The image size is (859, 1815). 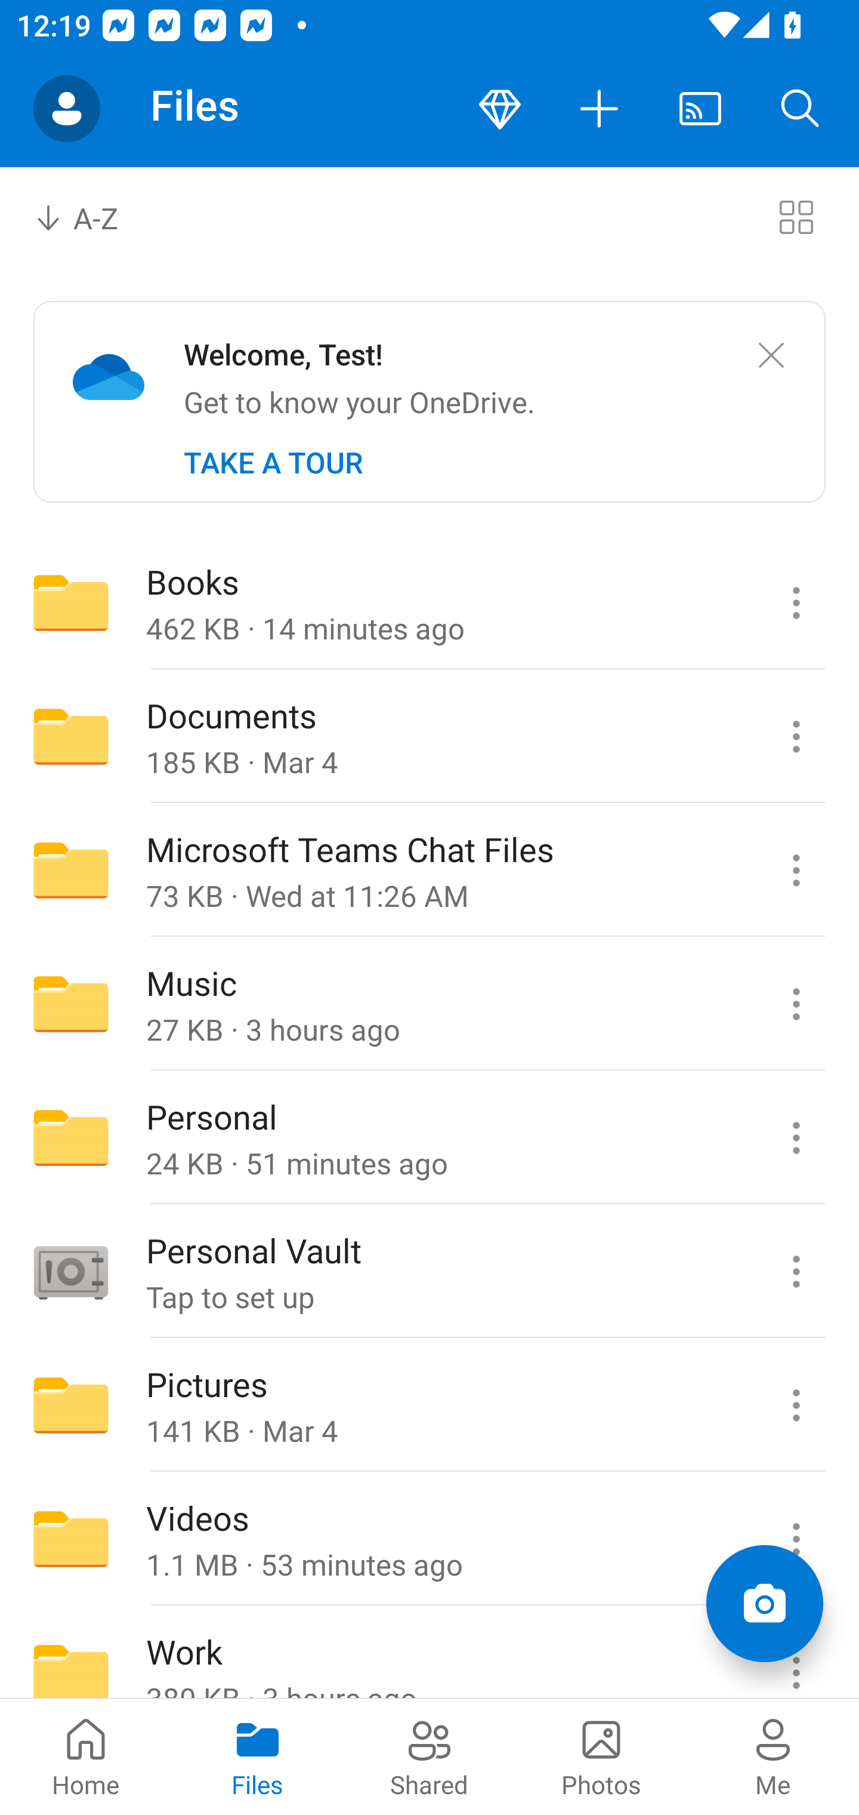 What do you see at coordinates (600, 109) in the screenshot?
I see `More actions button` at bounding box center [600, 109].